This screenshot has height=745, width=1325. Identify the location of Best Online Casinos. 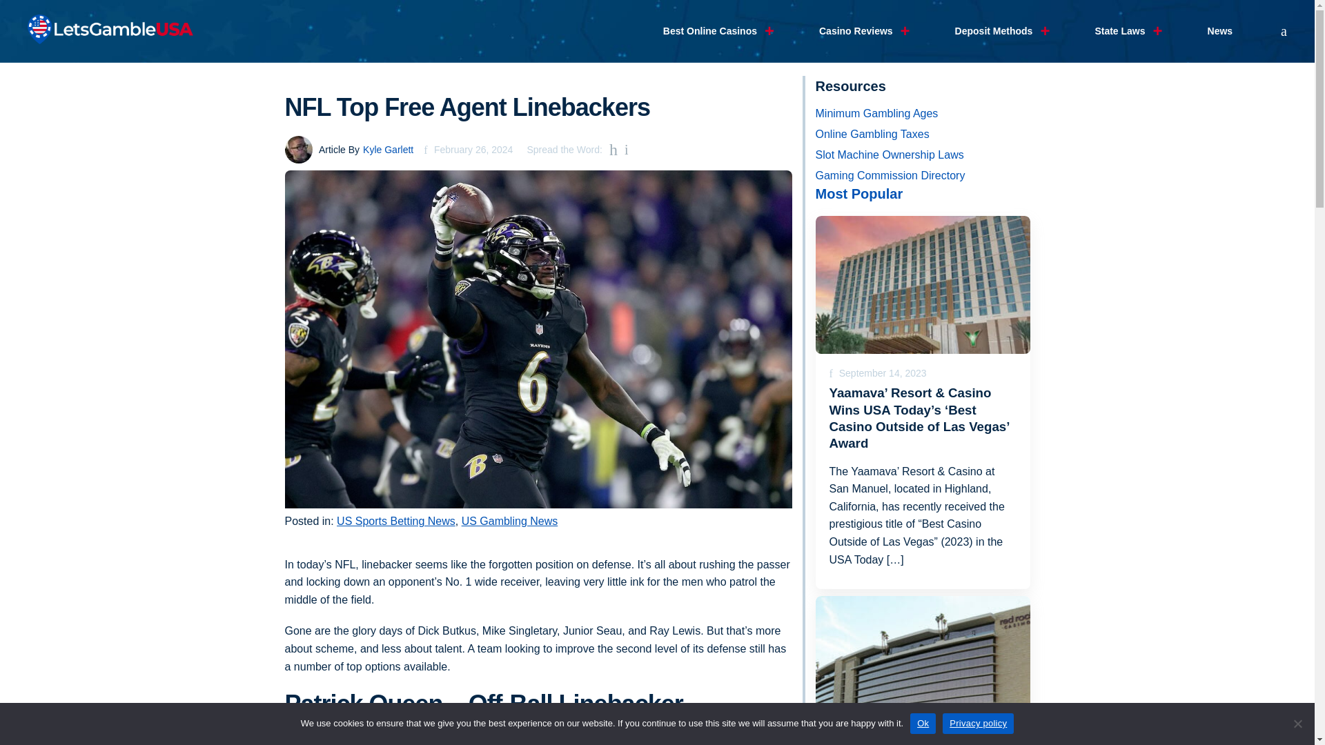
(709, 31).